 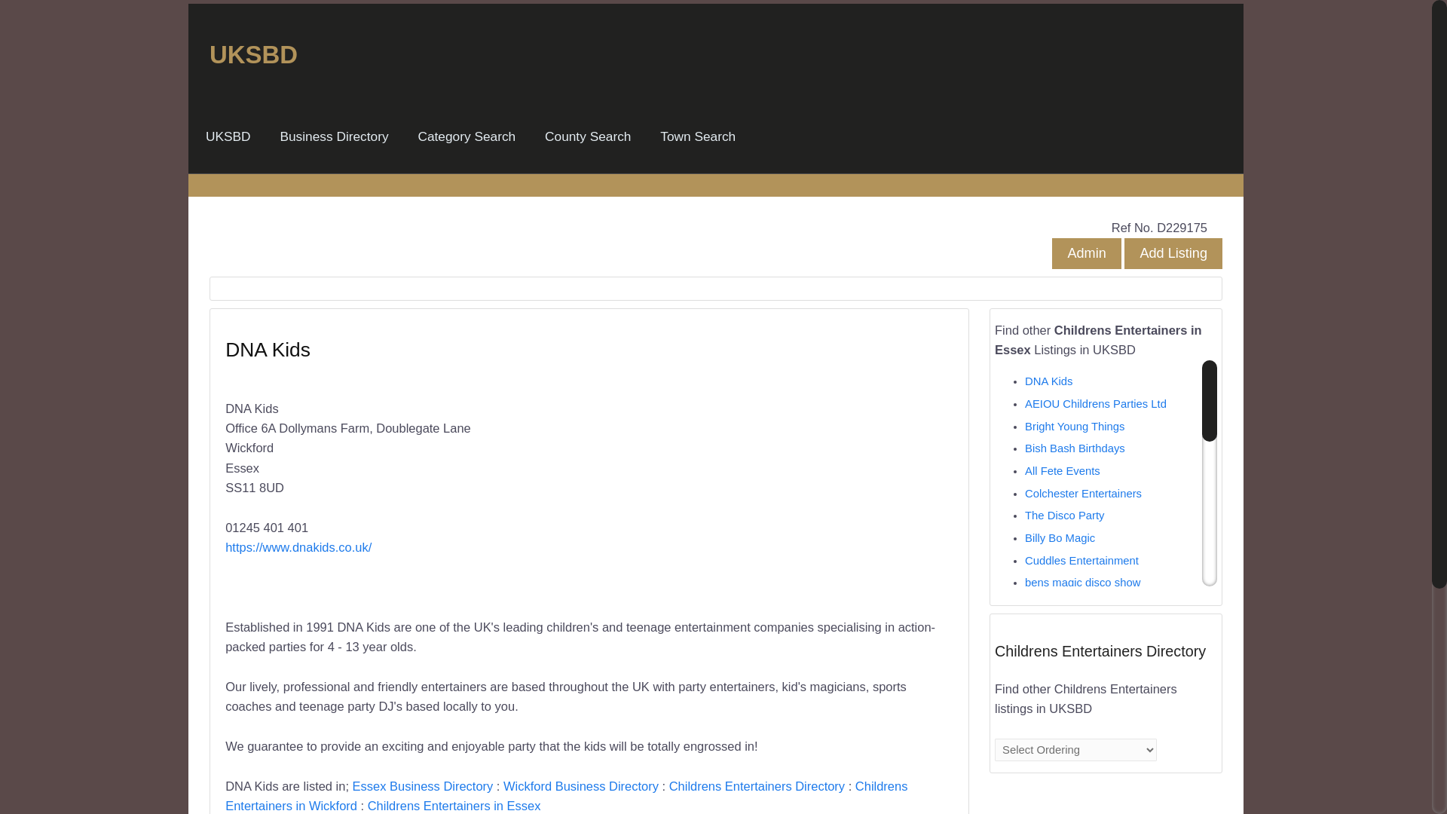 What do you see at coordinates (466, 136) in the screenshot?
I see `Category Search` at bounding box center [466, 136].